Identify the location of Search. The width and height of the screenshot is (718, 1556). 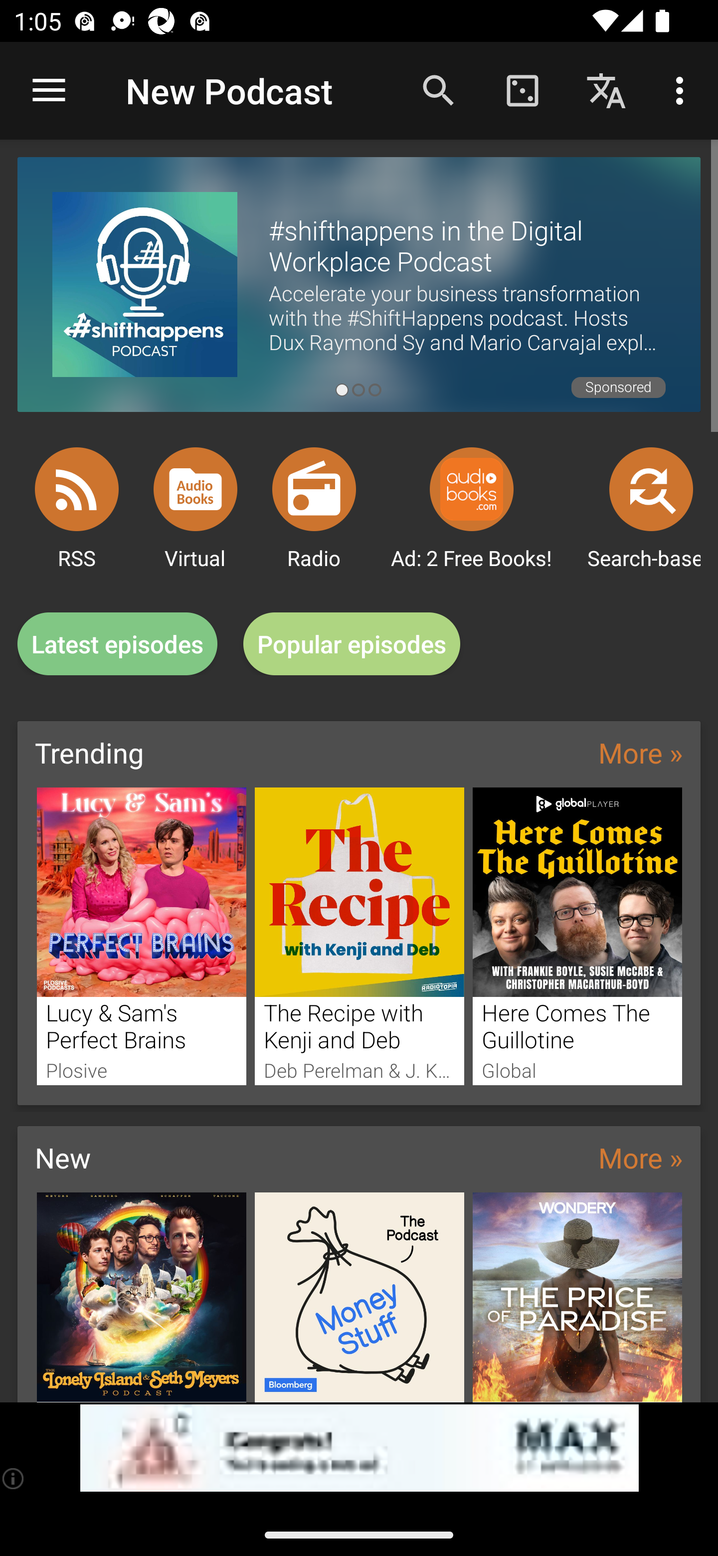
(439, 90).